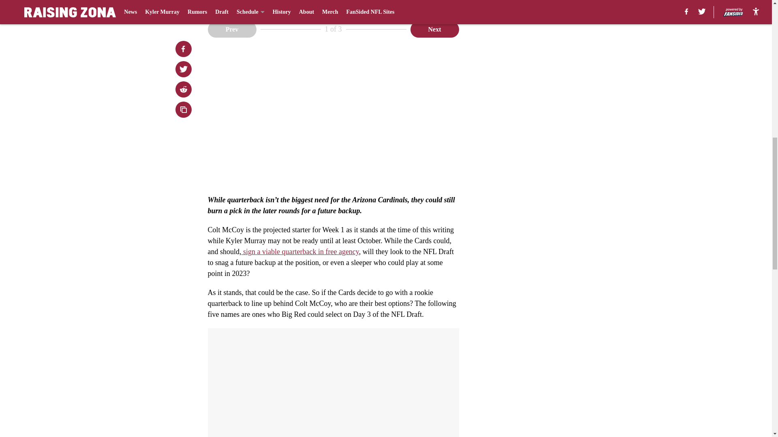 This screenshot has height=437, width=778. What do you see at coordinates (232, 29) in the screenshot?
I see `Prev` at bounding box center [232, 29].